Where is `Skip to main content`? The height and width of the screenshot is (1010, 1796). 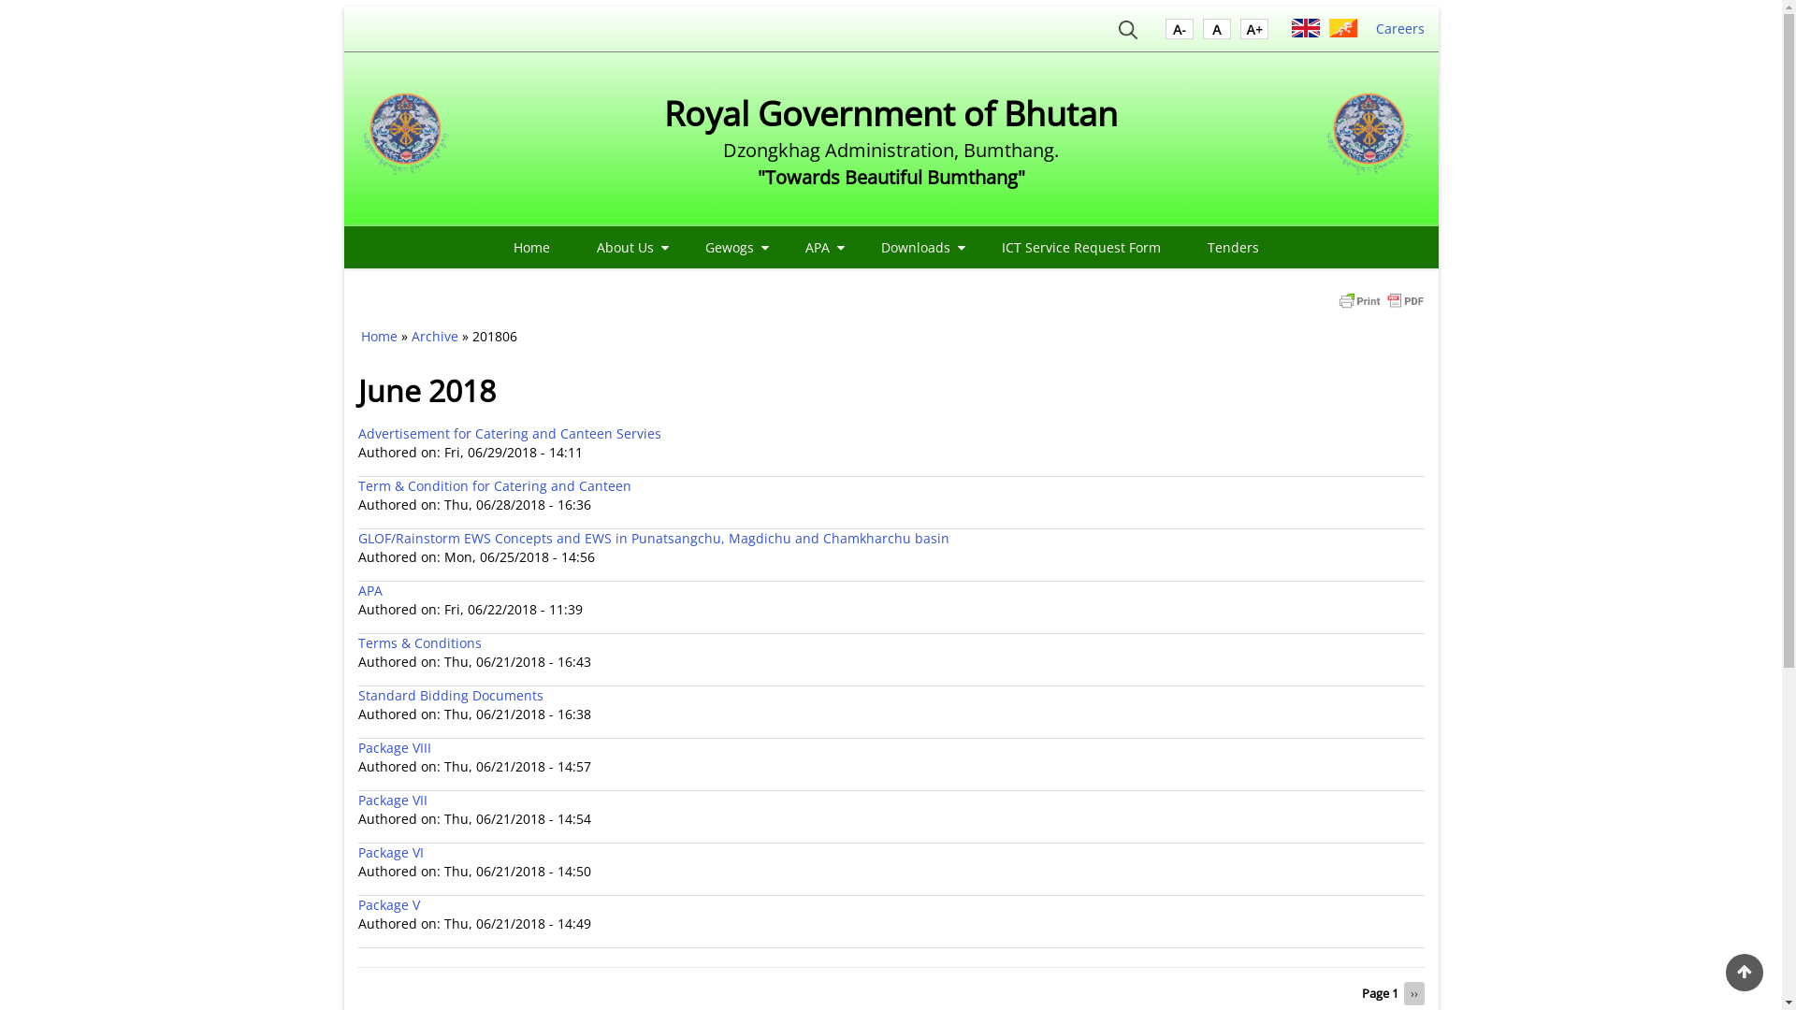
Skip to main content is located at coordinates (0, 0).